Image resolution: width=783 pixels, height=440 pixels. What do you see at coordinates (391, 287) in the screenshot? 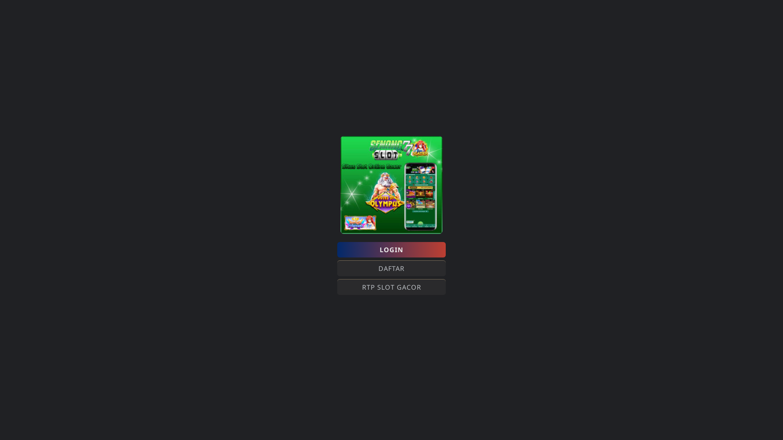
I see `RTP SLOT GACOR` at bounding box center [391, 287].